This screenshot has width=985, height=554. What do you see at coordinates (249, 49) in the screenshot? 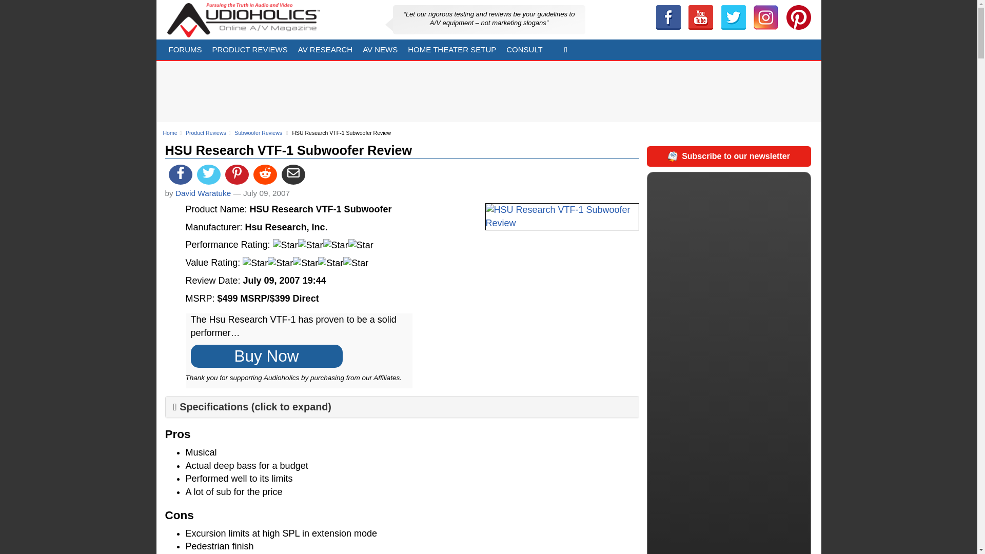
I see `PRODUCT REVIEWS` at bounding box center [249, 49].